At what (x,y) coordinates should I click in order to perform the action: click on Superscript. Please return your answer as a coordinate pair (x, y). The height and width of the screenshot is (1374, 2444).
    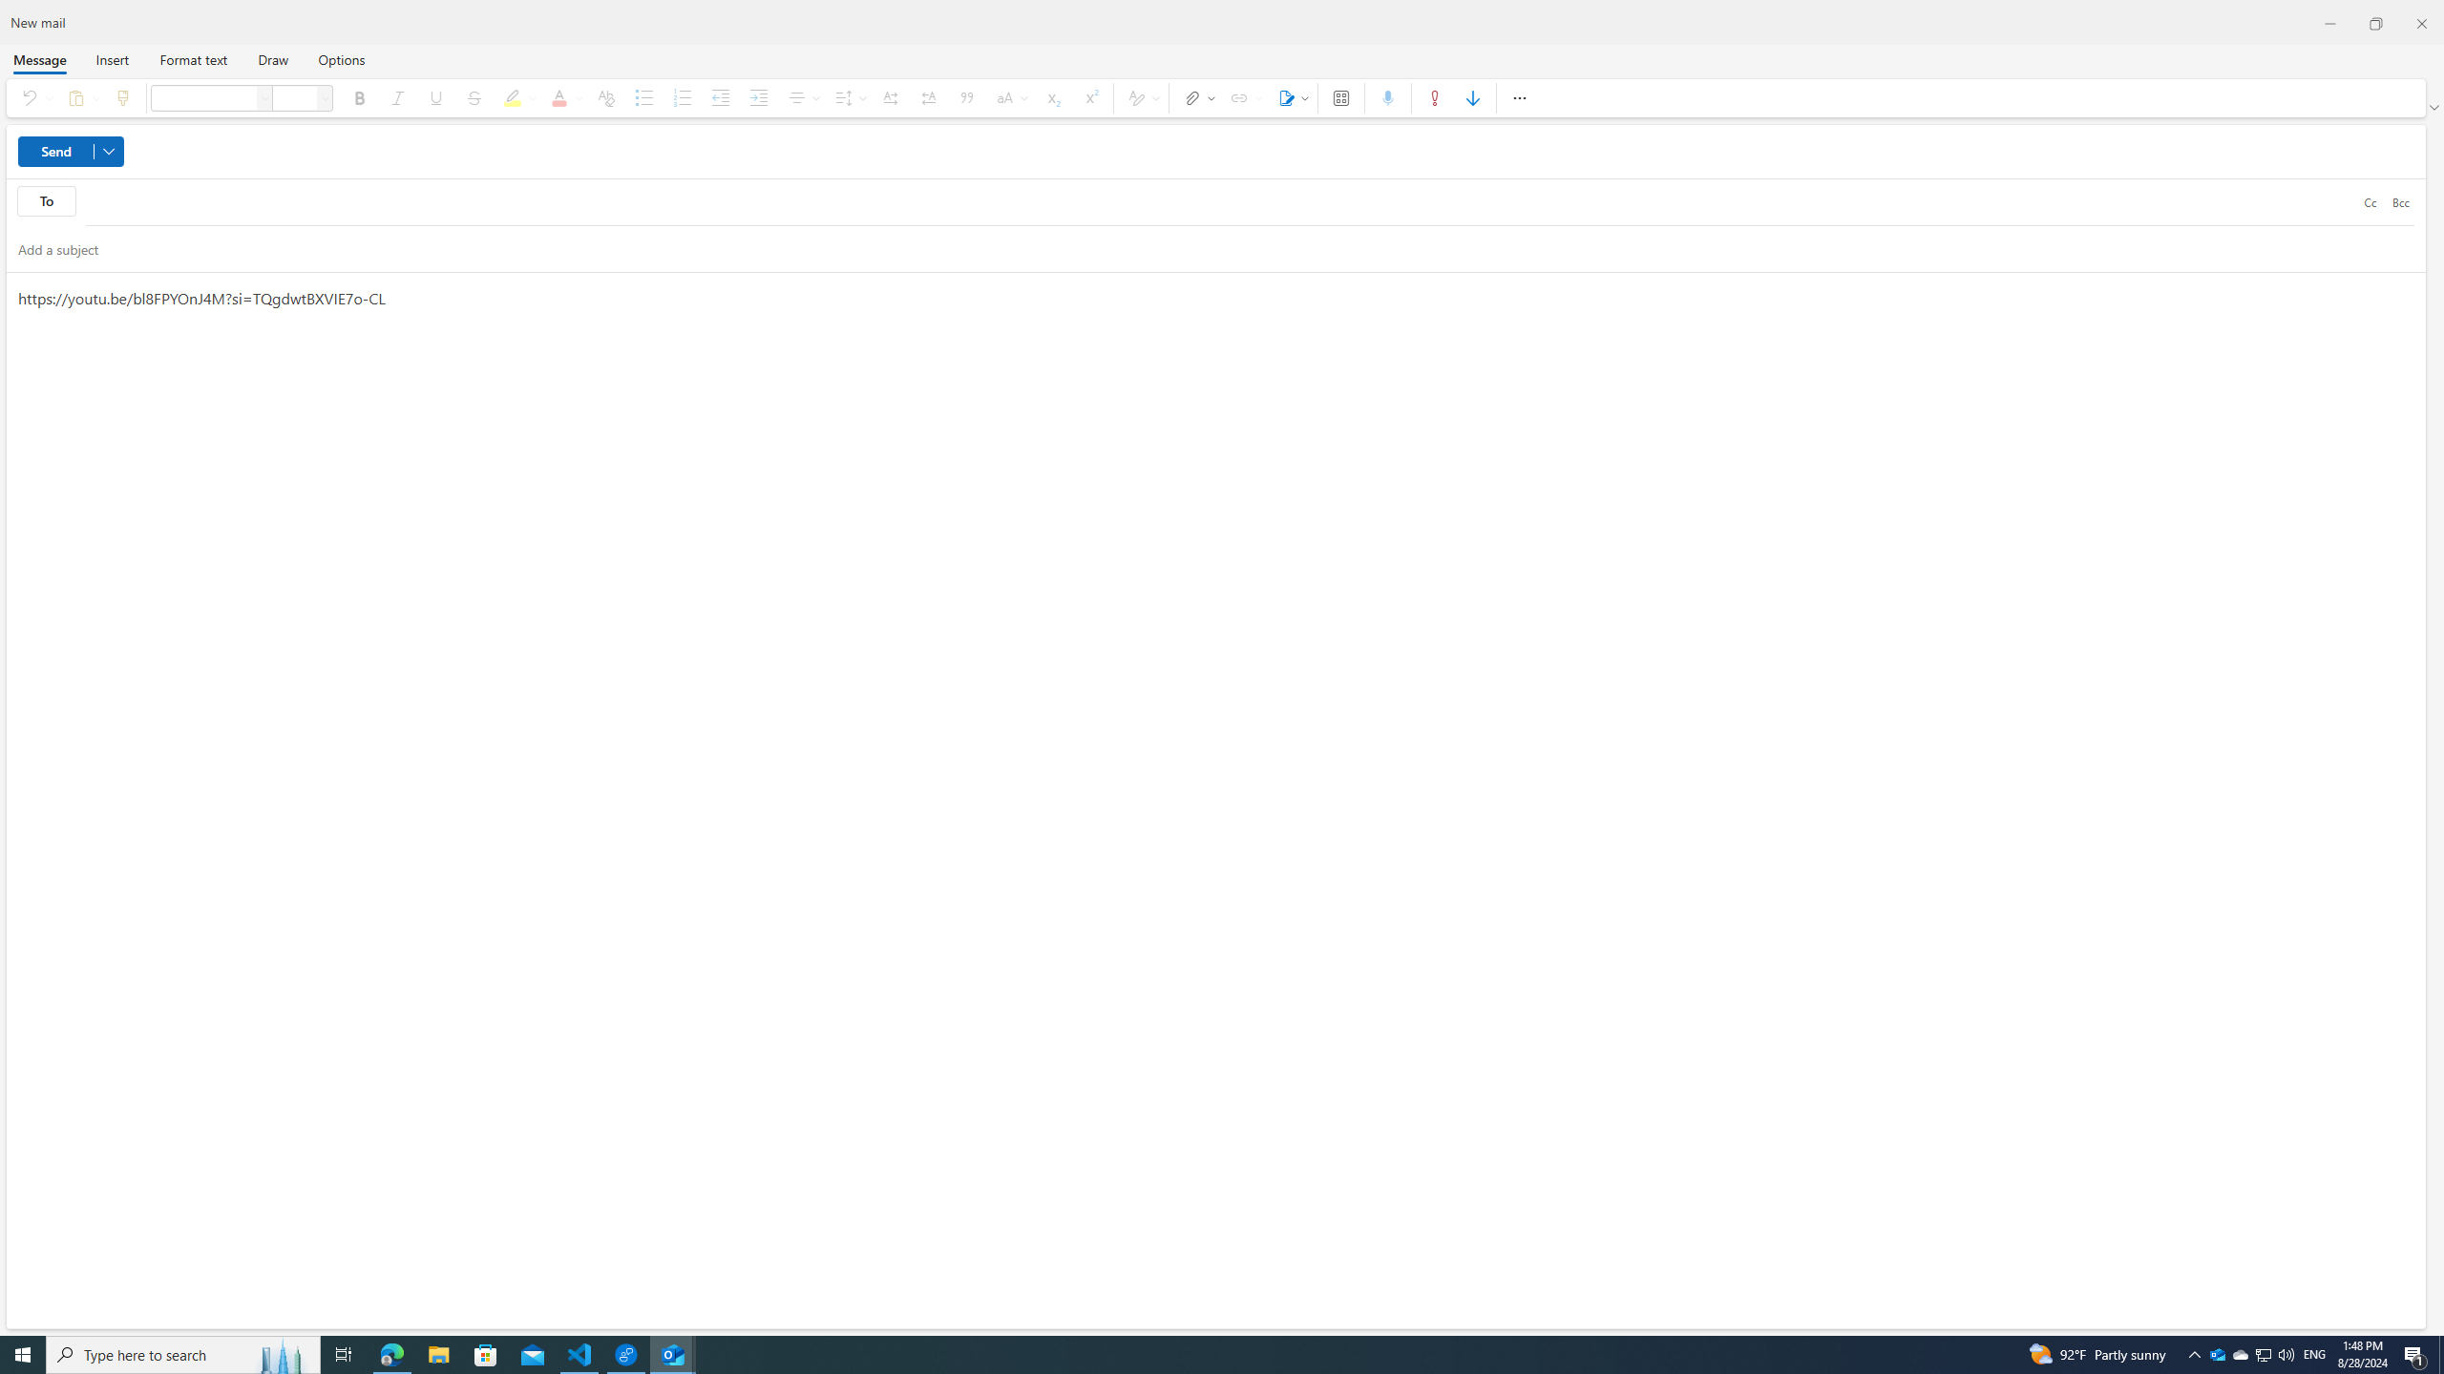
    Looking at the image, I should click on (1090, 97).